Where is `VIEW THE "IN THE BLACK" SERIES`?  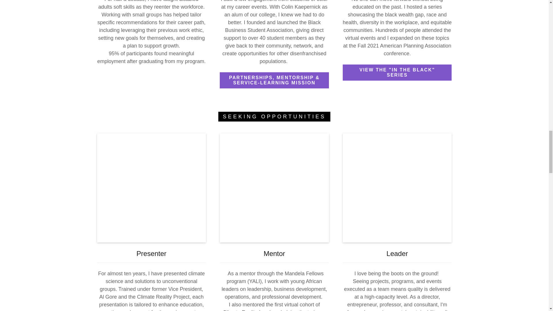 VIEW THE "IN THE BLACK" SERIES is located at coordinates (397, 72).